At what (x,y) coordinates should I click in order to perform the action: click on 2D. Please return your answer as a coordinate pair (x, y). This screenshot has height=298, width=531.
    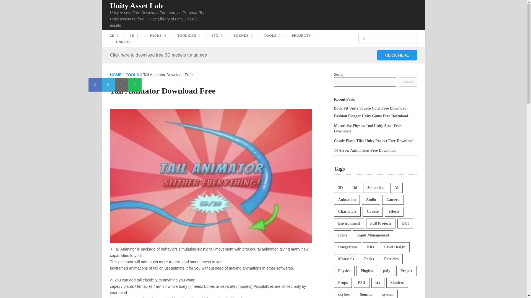
    Looking at the image, I should click on (117, 35).